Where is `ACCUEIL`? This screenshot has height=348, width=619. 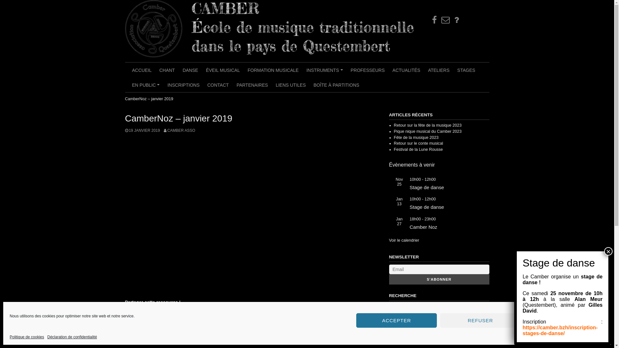
ACCUEIL is located at coordinates (142, 70).